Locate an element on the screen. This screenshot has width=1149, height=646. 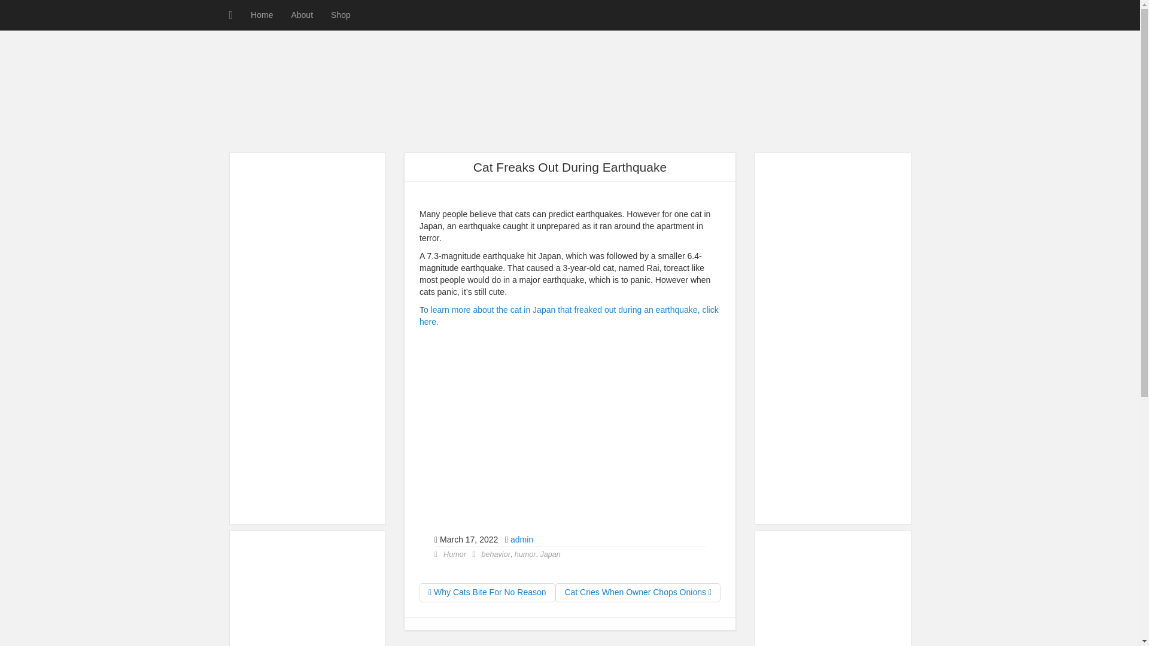
Home is located at coordinates (261, 14).